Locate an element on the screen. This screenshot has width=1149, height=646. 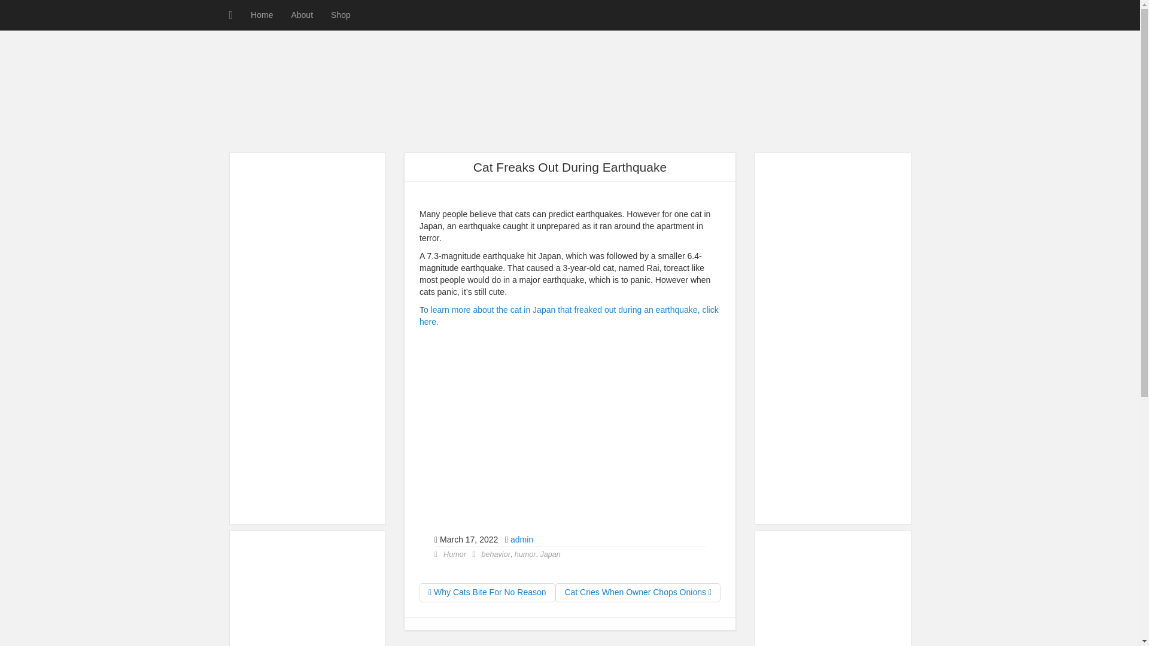
Home is located at coordinates (261, 14).